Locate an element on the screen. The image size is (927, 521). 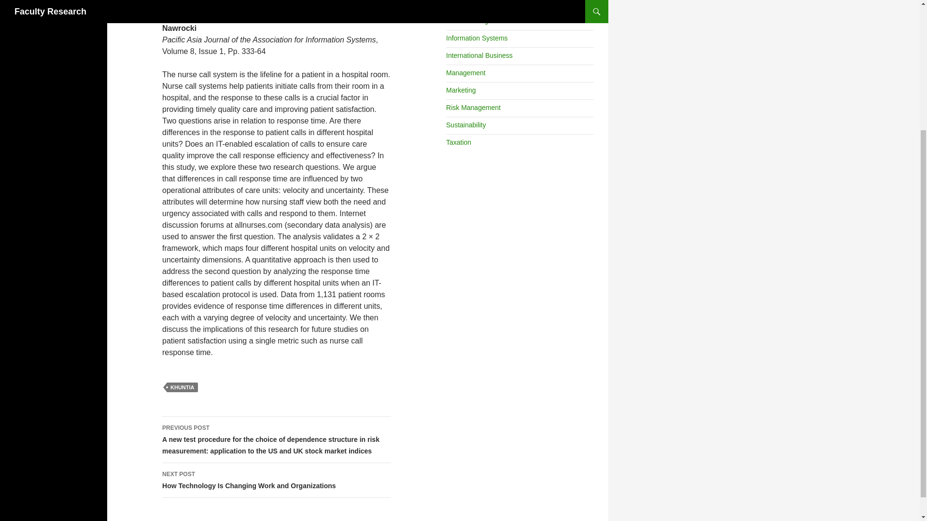
Management is located at coordinates (465, 72).